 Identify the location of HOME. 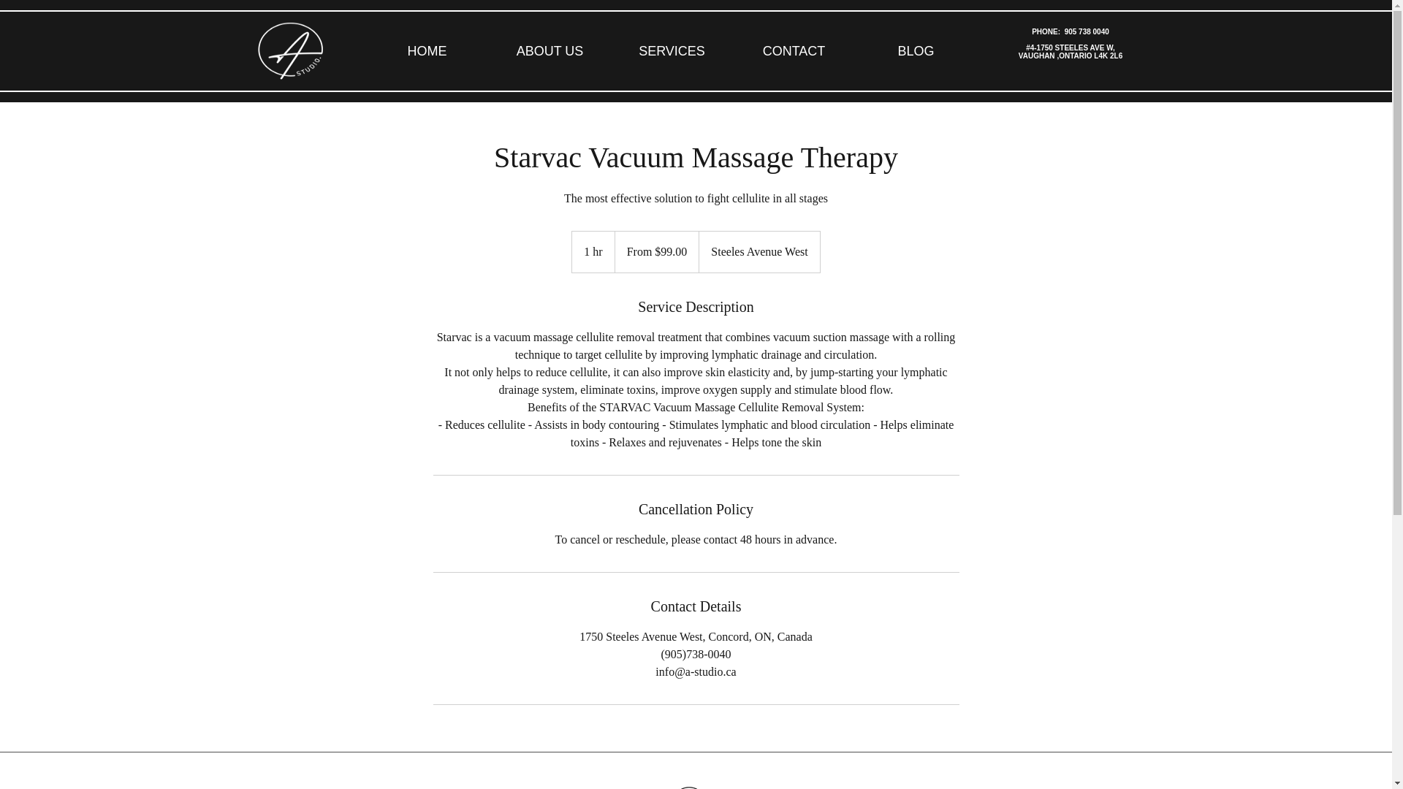
(427, 50).